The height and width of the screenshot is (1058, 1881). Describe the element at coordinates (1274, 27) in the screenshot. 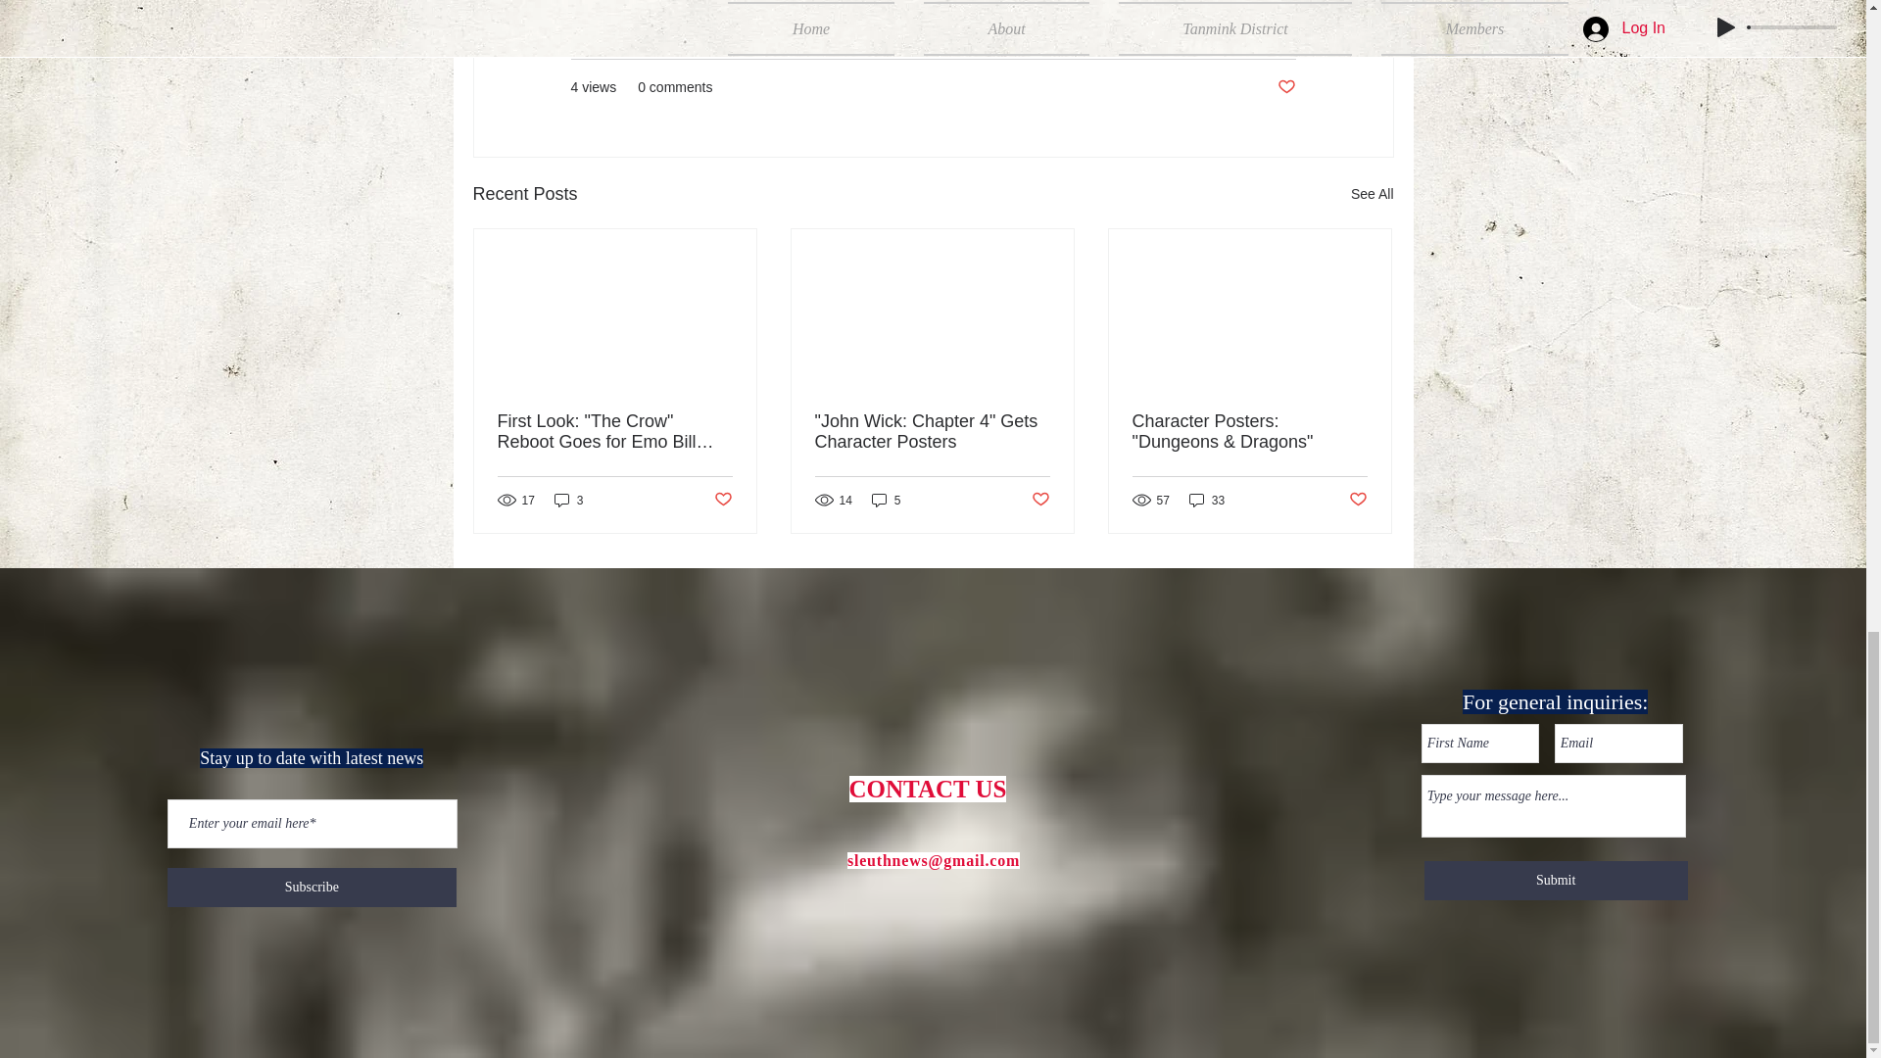

I see `Photos` at that location.